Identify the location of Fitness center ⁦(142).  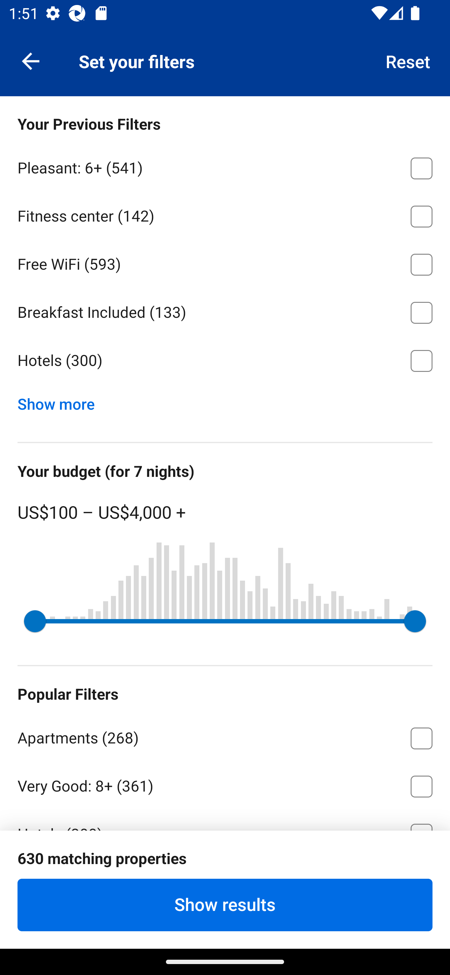
(225, 214).